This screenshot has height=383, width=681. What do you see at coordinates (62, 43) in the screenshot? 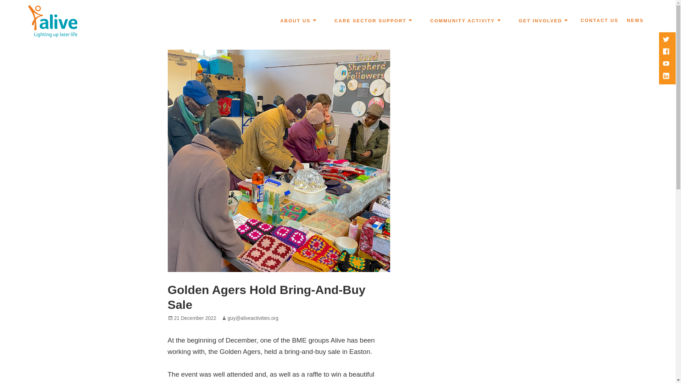
I see `Alive Activities` at bounding box center [62, 43].